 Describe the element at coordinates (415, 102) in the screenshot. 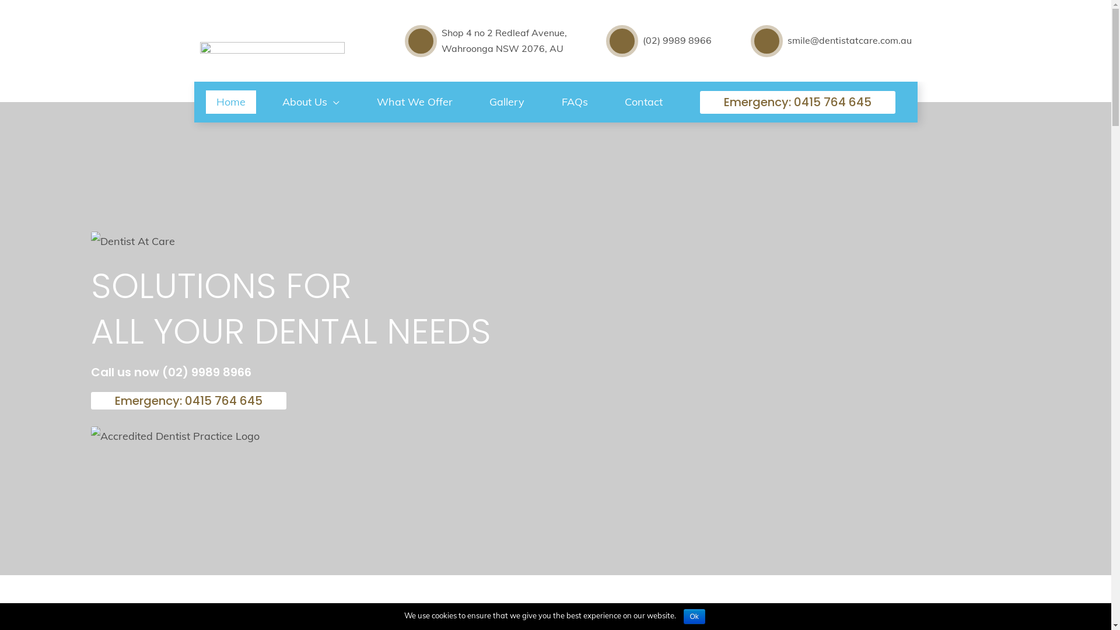

I see `What We Offer` at that location.